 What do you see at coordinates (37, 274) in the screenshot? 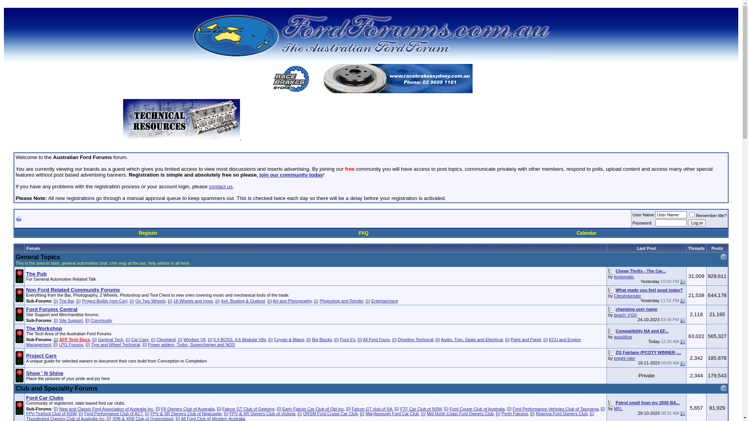
I see `The Pub` at bounding box center [37, 274].